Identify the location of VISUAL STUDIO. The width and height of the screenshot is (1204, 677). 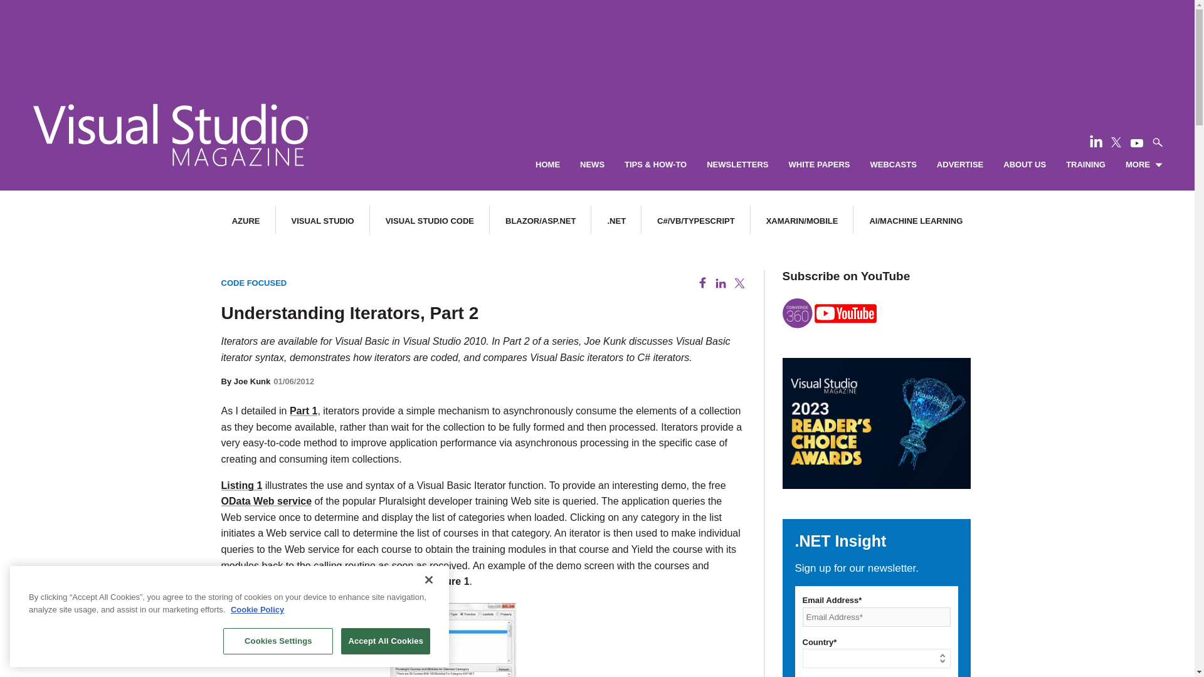
(322, 221).